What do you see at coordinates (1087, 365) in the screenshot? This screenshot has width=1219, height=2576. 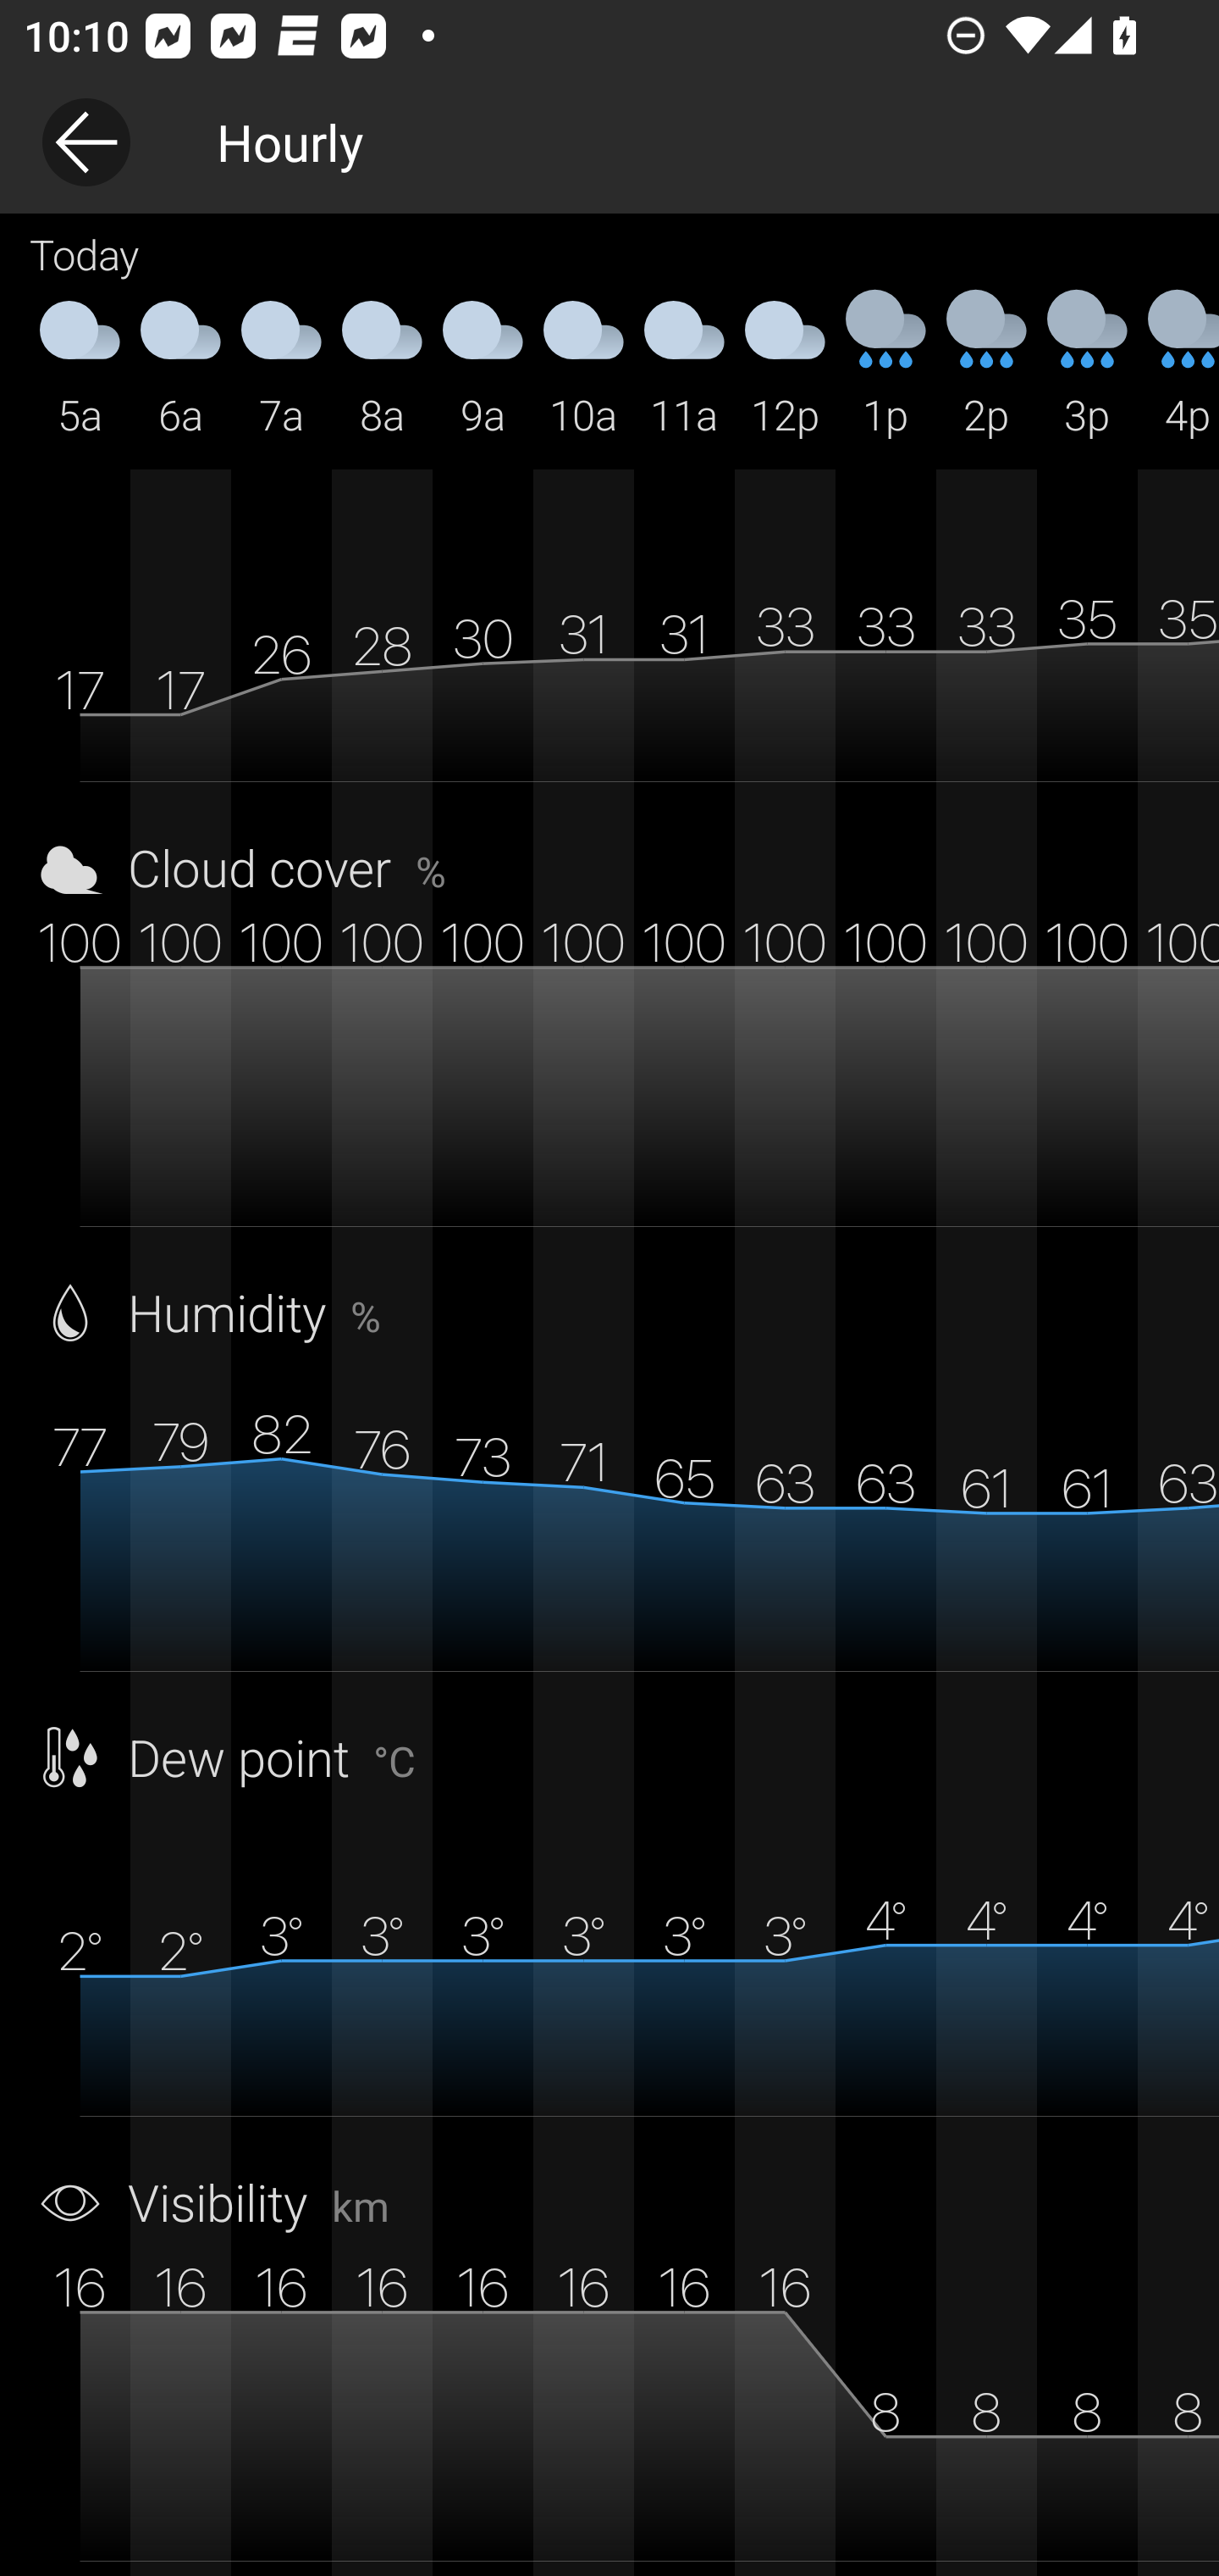 I see `3p` at bounding box center [1087, 365].